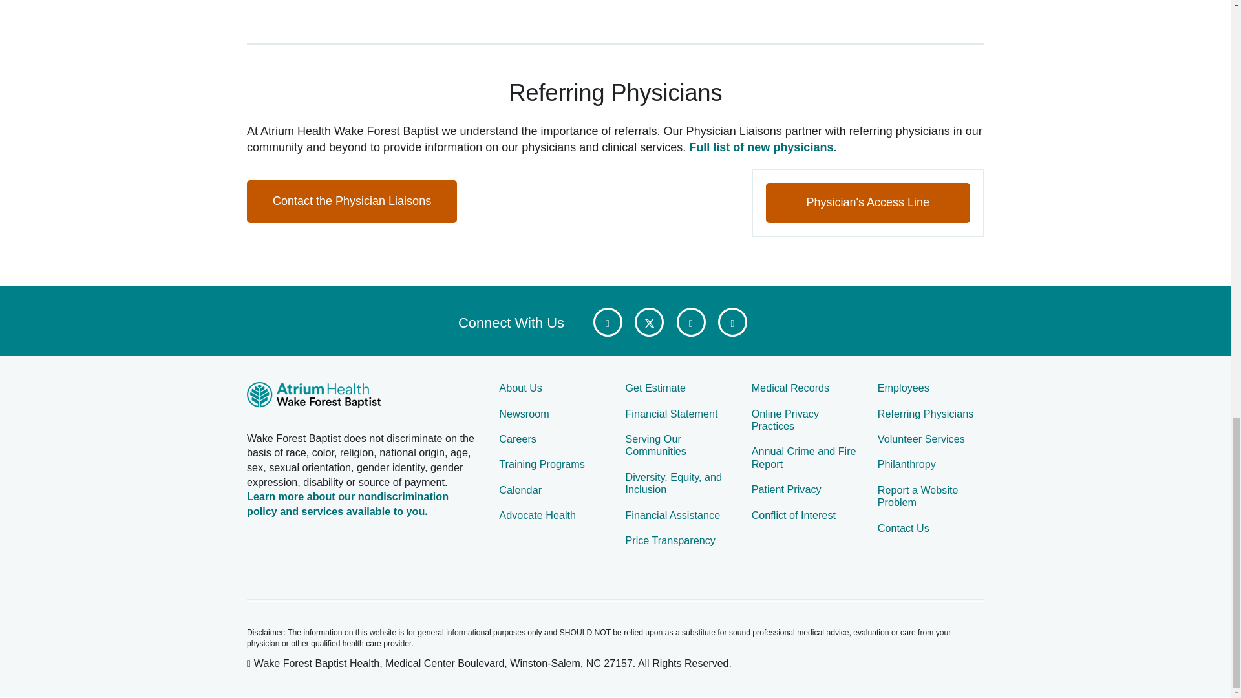 The width and height of the screenshot is (1241, 698). I want to click on twitter, so click(649, 322).